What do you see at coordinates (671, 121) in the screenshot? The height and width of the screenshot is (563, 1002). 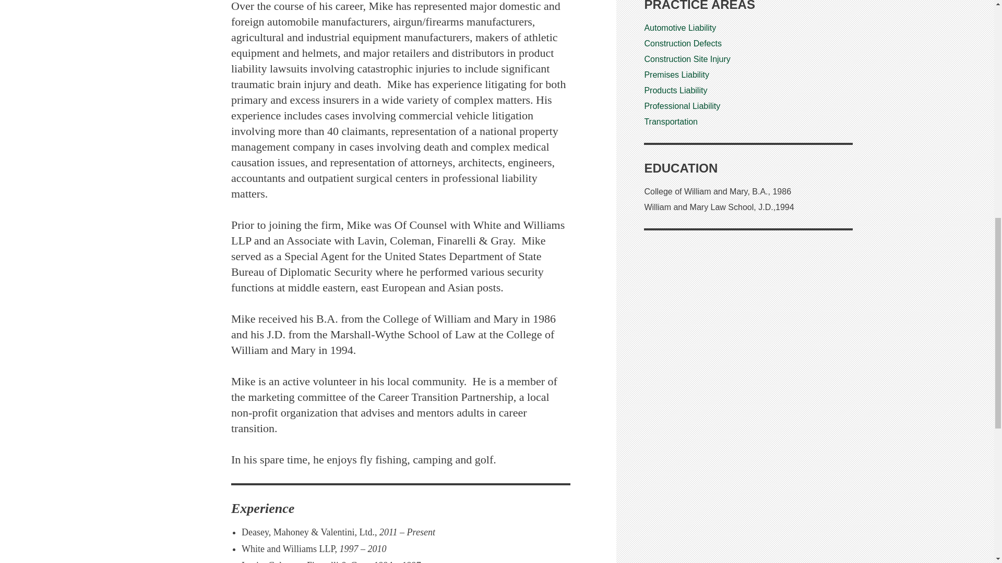 I see `Deasey Mahoney Valentini Practice Area - Transportation` at bounding box center [671, 121].